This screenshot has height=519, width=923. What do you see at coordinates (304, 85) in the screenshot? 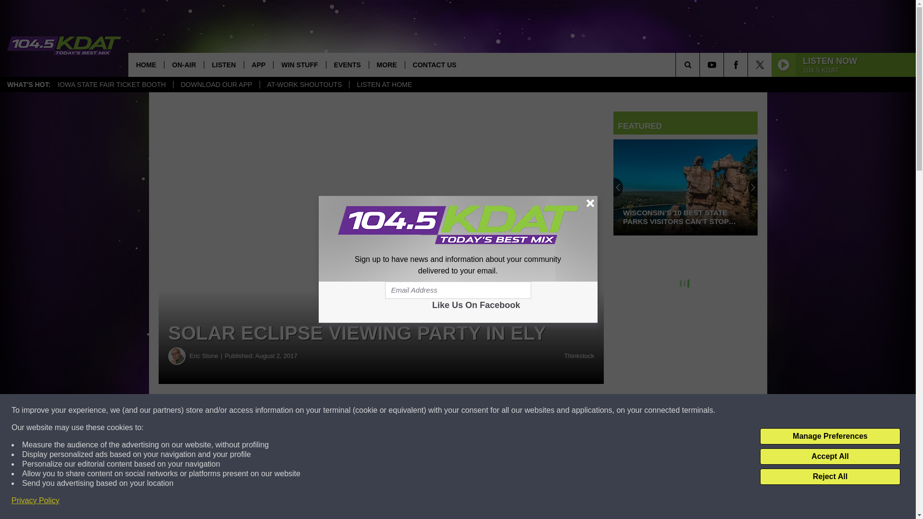
I see `AT-WORK SHOUTOUTS` at bounding box center [304, 85].